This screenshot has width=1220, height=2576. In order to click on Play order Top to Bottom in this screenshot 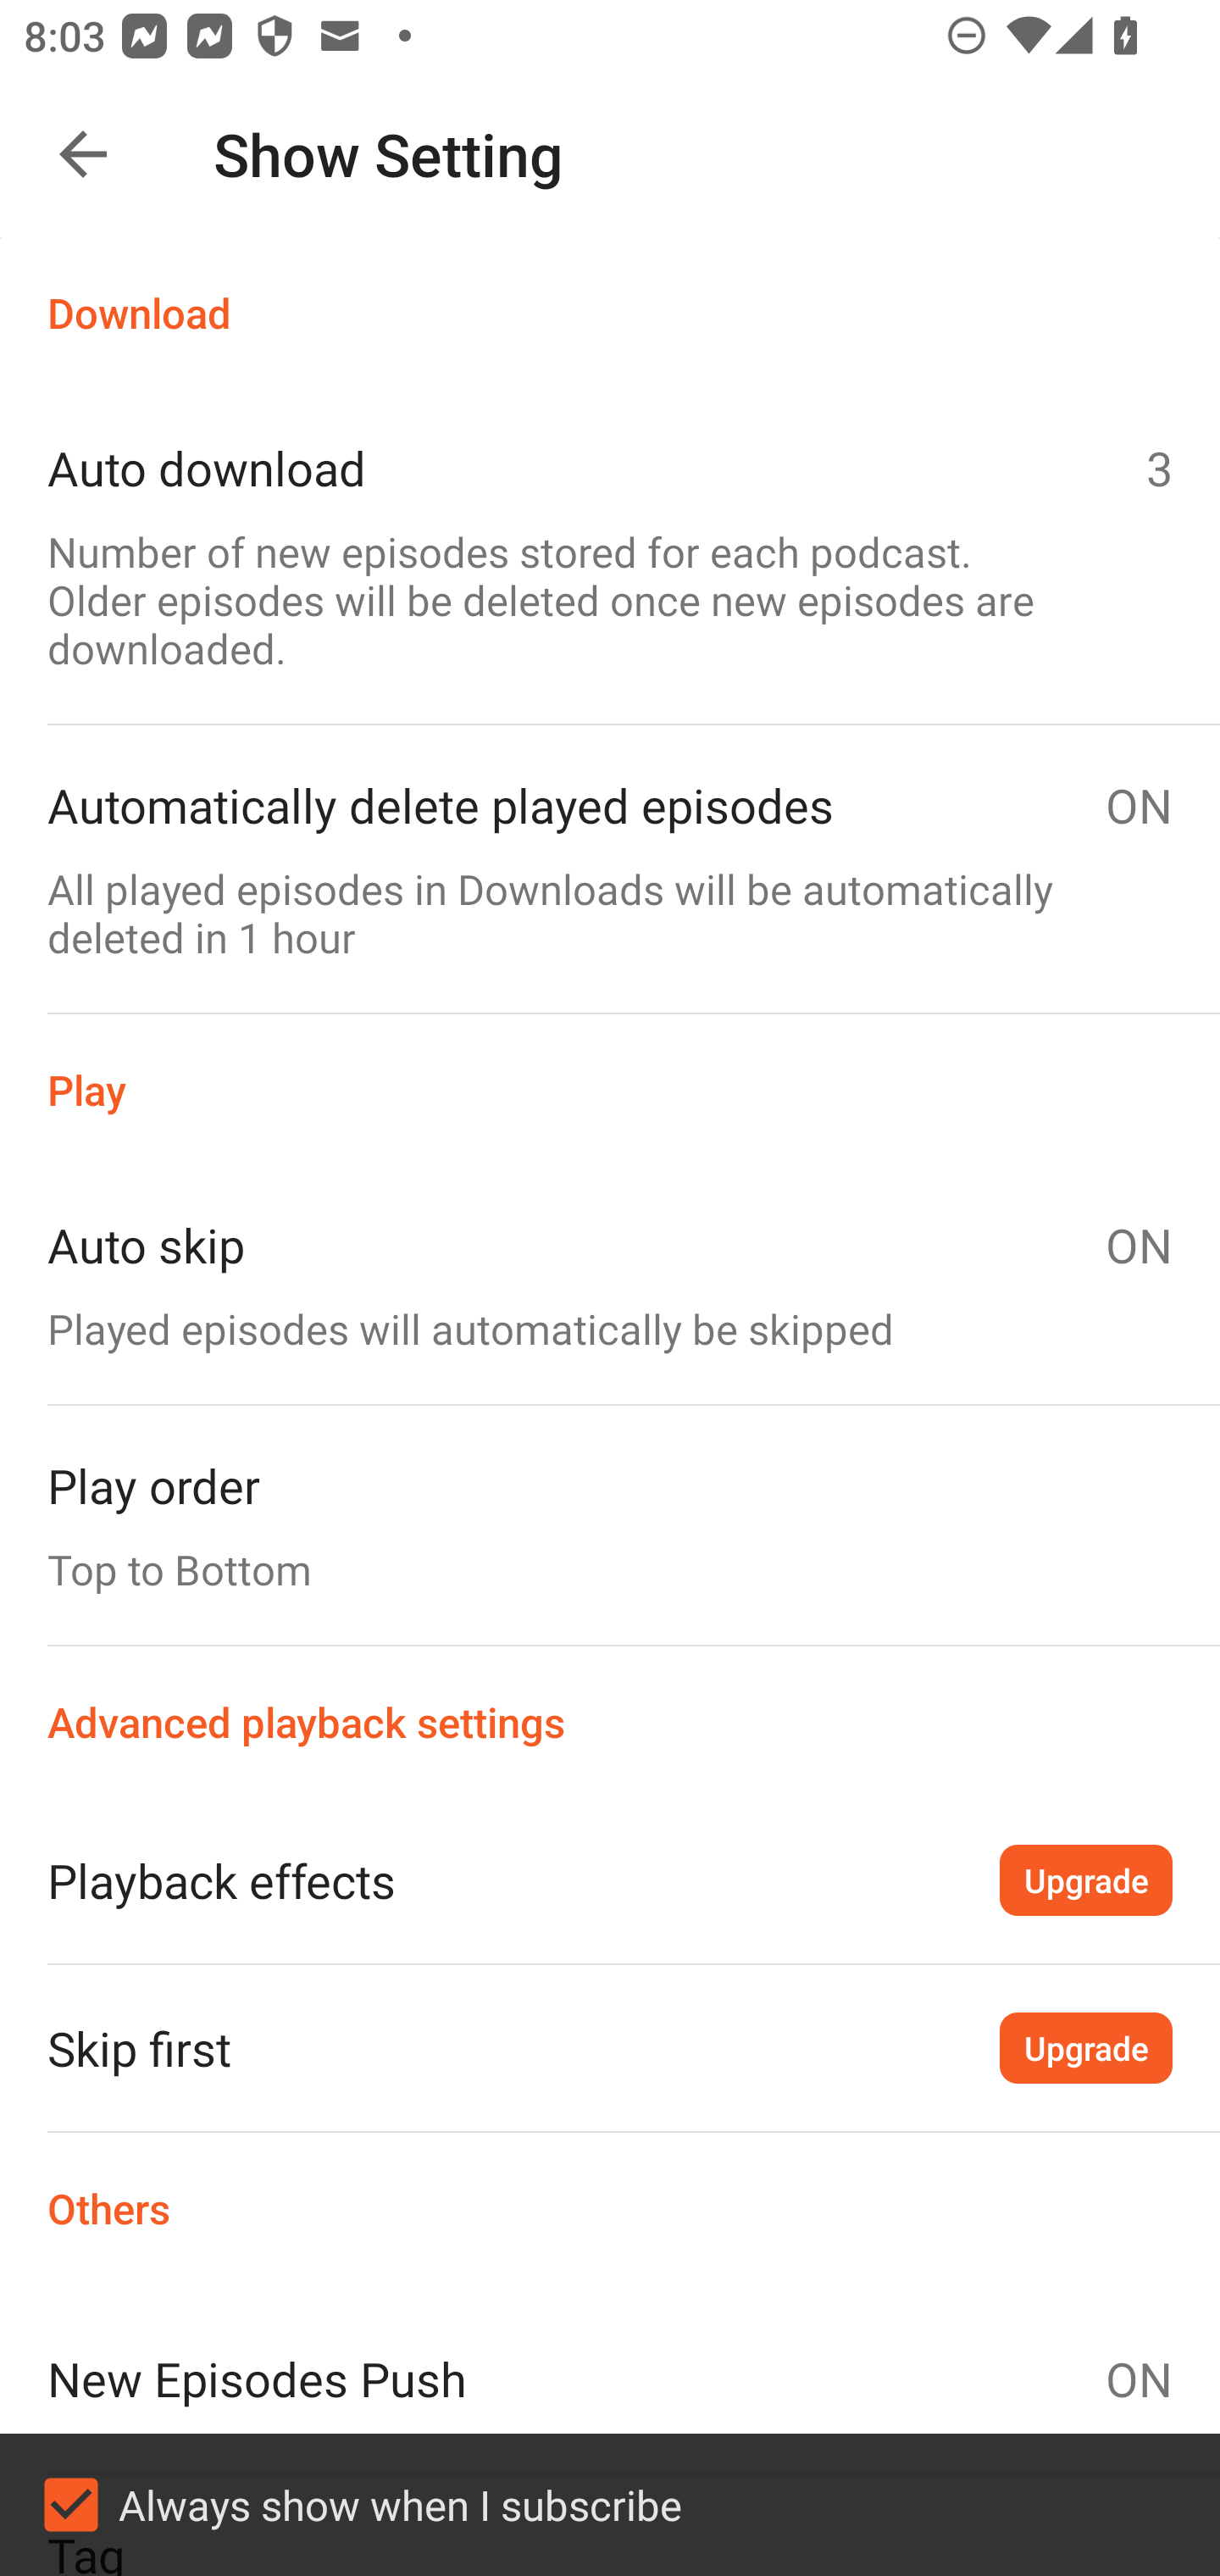, I will do `click(610, 1524)`.